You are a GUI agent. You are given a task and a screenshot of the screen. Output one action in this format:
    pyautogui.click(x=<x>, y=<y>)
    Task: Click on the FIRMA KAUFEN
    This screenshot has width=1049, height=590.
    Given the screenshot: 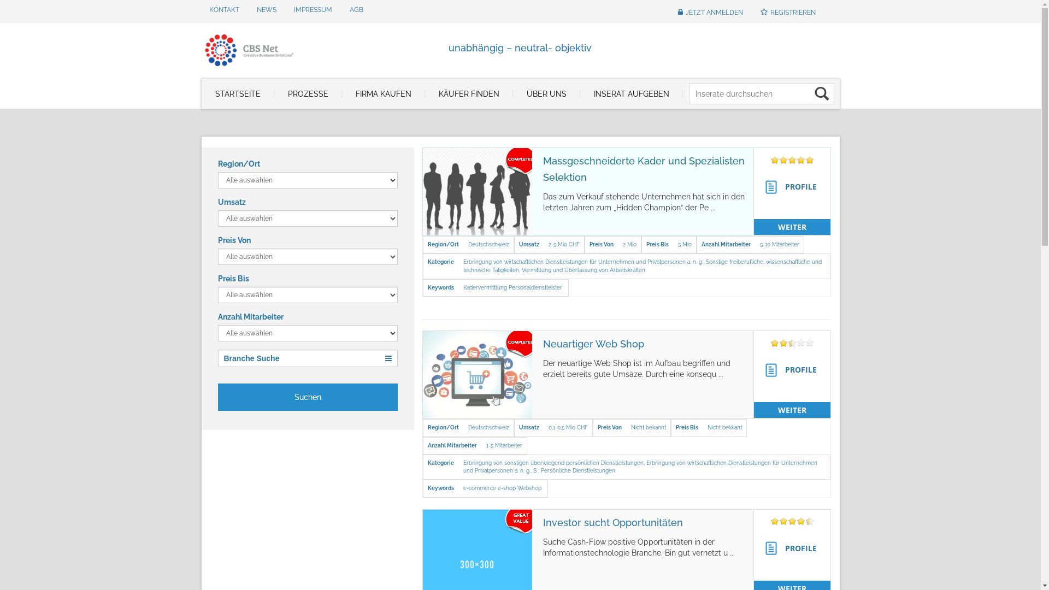 What is the action you would take?
    pyautogui.click(x=384, y=94)
    